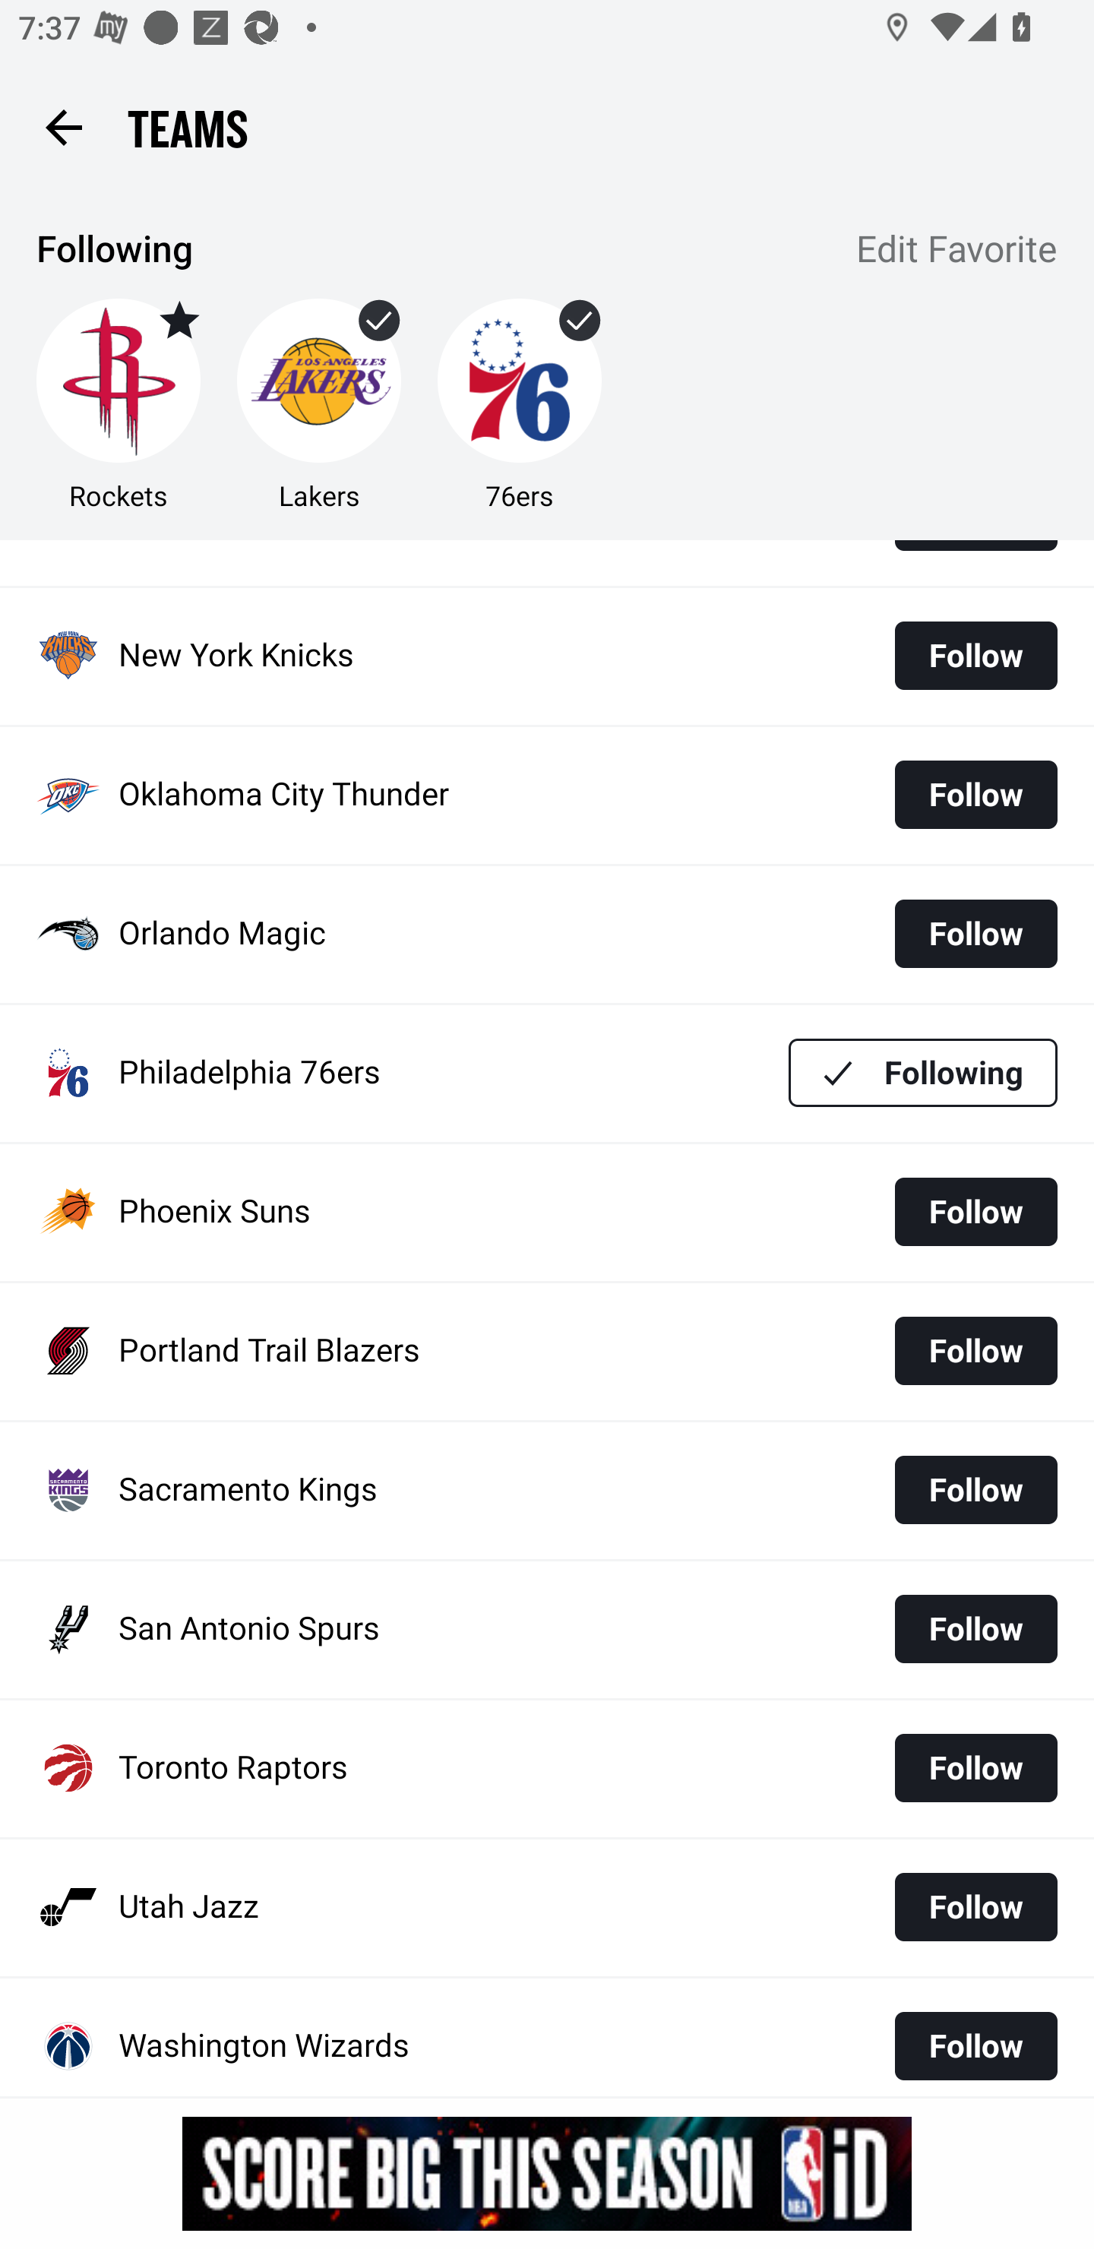  What do you see at coordinates (975, 1489) in the screenshot?
I see `Follow` at bounding box center [975, 1489].